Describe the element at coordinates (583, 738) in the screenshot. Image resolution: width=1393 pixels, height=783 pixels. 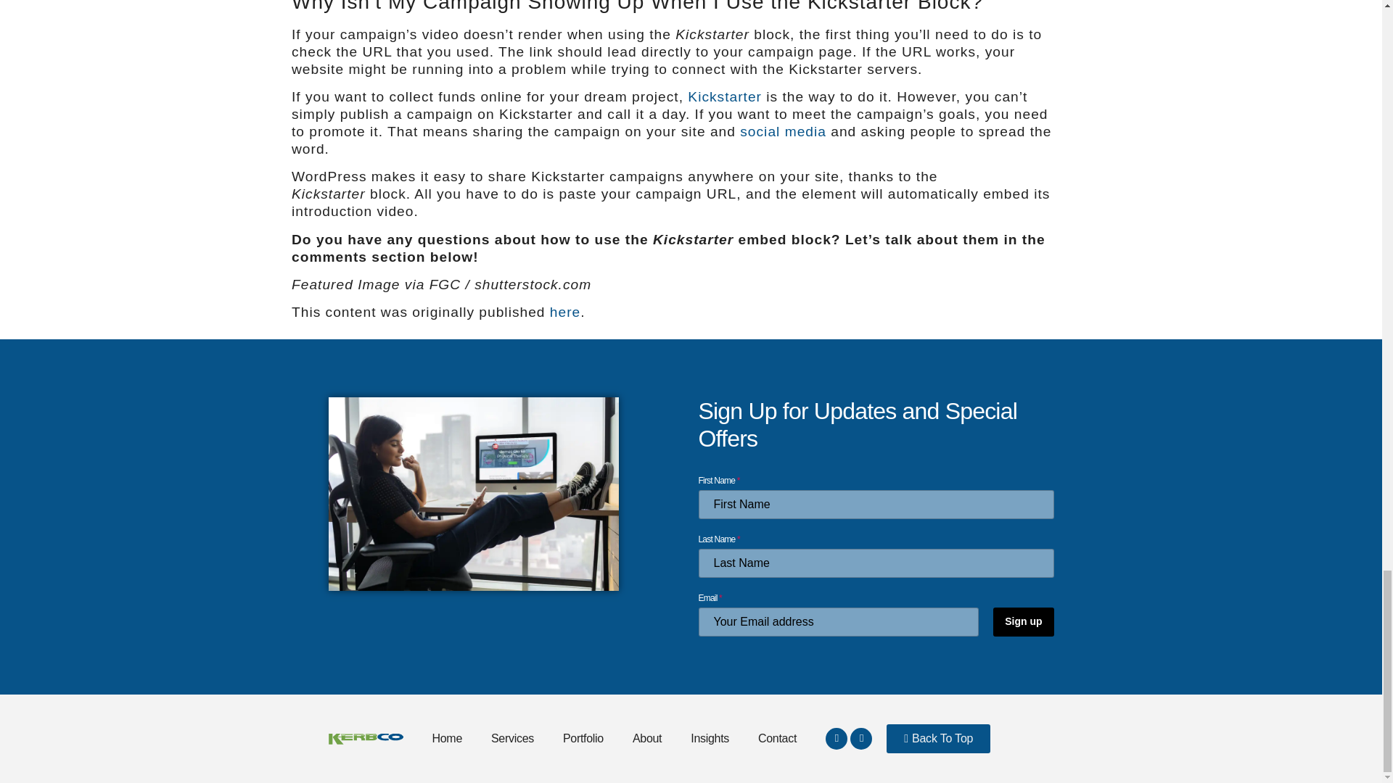
I see `Portfolio` at that location.